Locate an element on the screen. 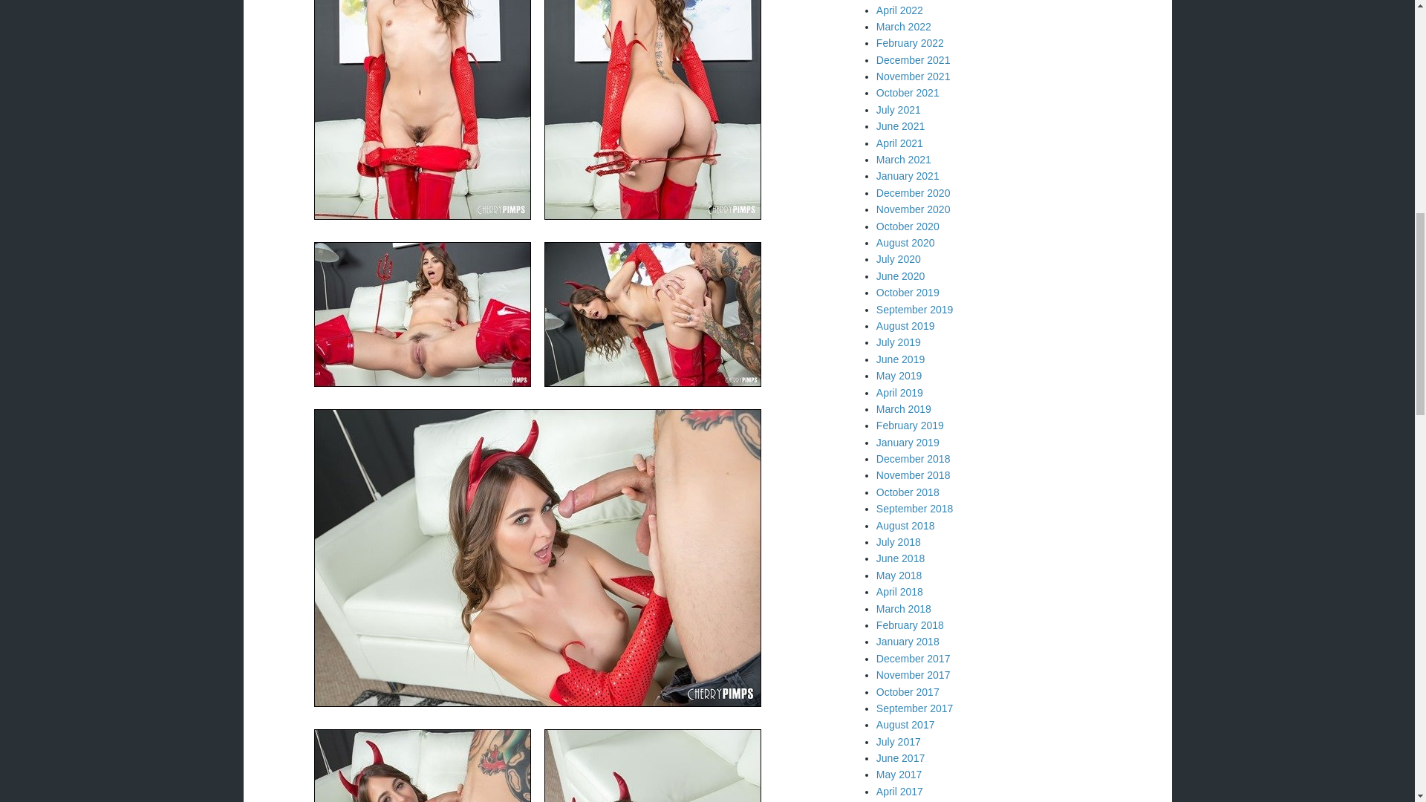 Image resolution: width=1426 pixels, height=802 pixels. February 2022 is located at coordinates (911, 42).